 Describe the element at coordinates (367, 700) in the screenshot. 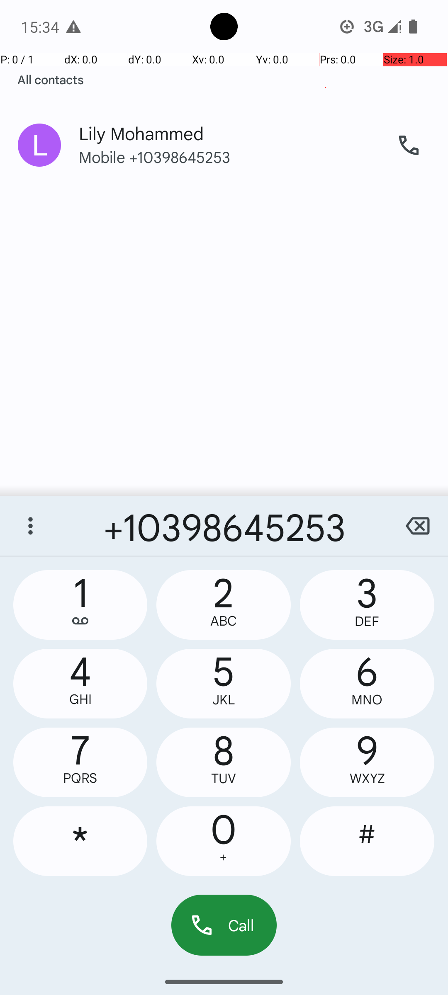

I see `MNO` at that location.